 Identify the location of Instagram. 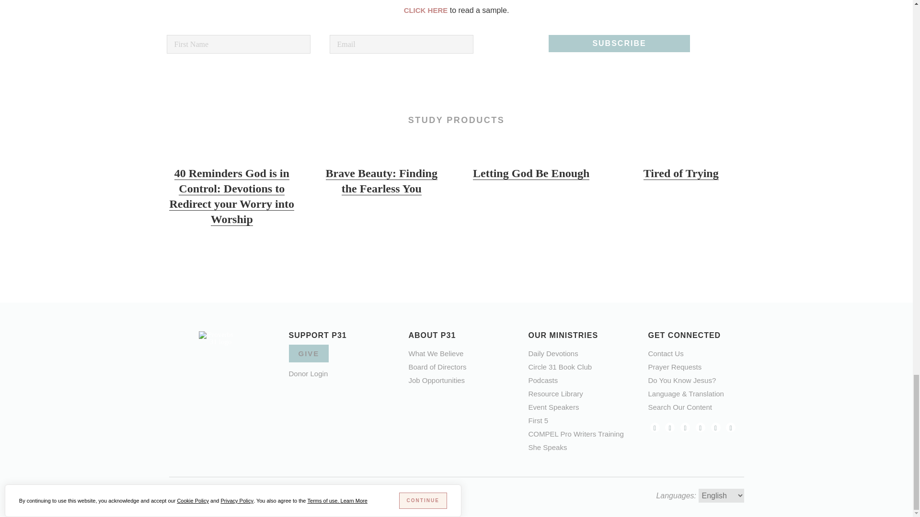
(670, 427).